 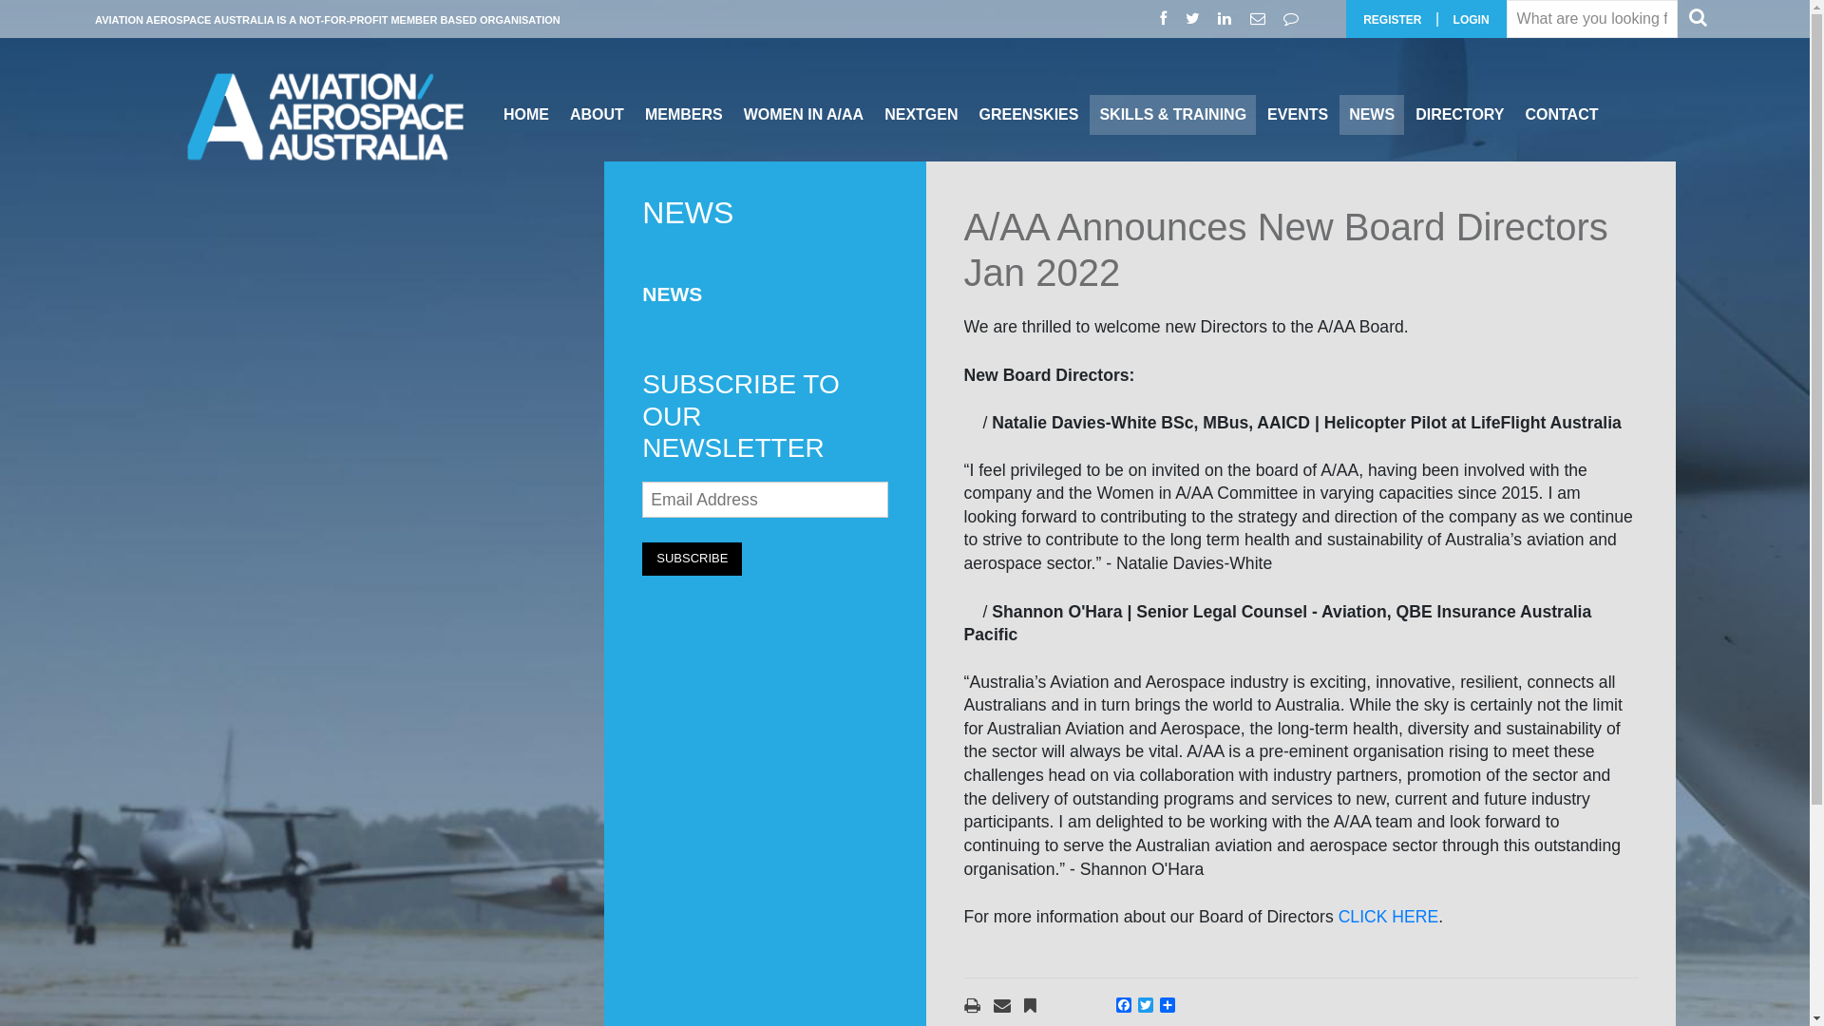 I want to click on Facebook, so click(x=1166, y=19).